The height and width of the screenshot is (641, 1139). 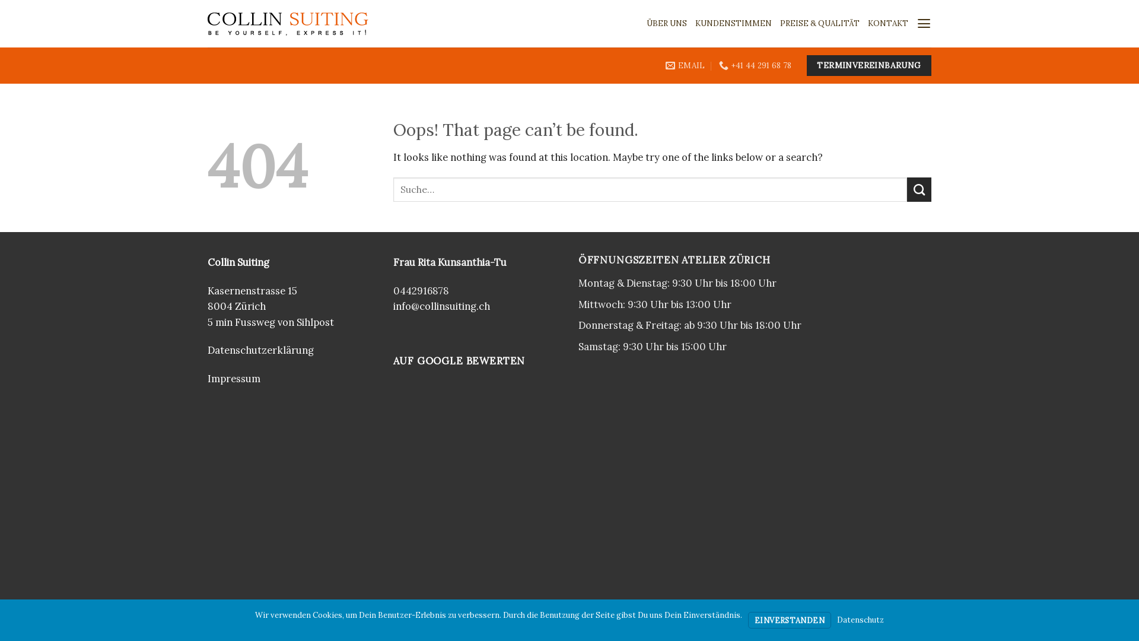 What do you see at coordinates (756, 65) in the screenshot?
I see `+41 44 291 68 78` at bounding box center [756, 65].